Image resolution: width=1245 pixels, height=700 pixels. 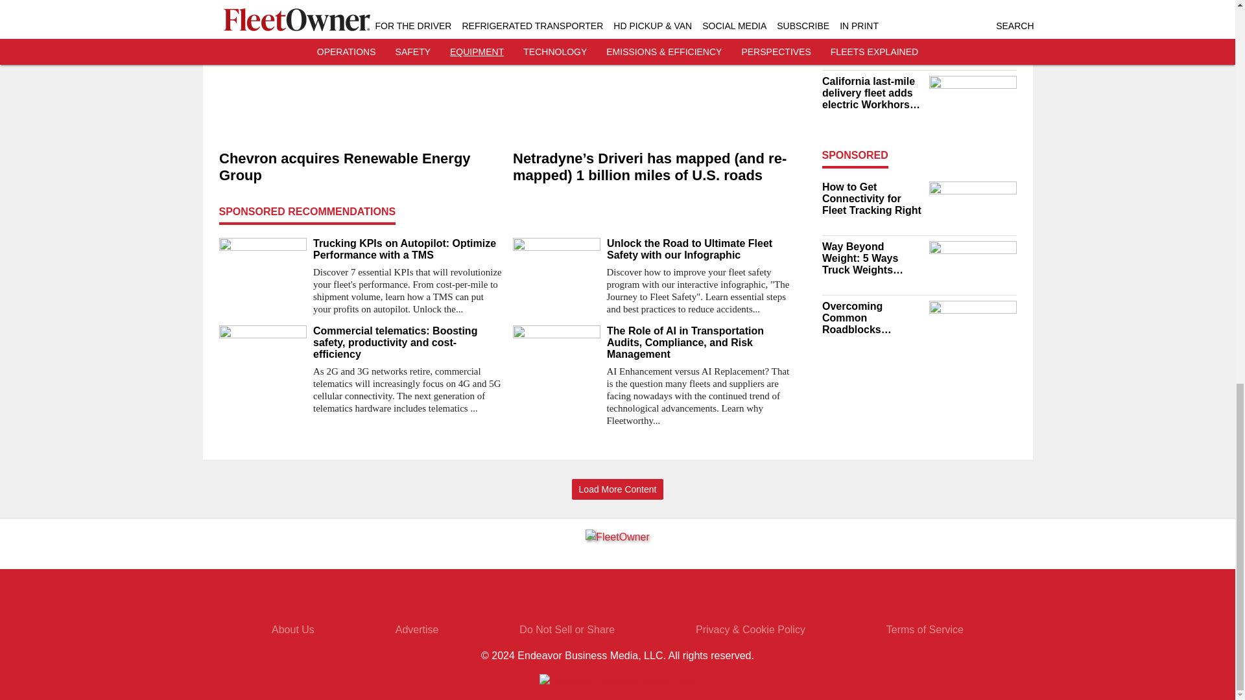 I want to click on Trucking KPIs on Autopilot: Optimize Performance with a TMS, so click(x=407, y=249).